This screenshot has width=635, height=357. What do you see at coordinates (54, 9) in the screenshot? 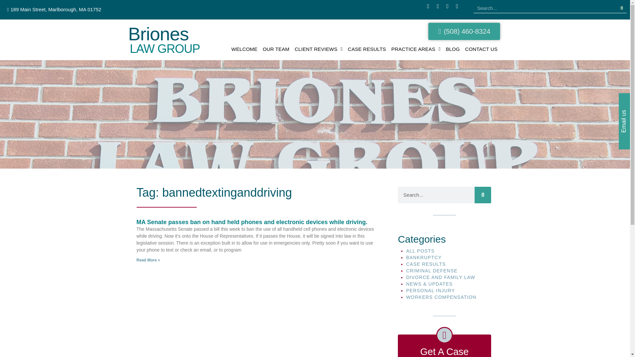
I see `189 Main Street, Marlborough, MA 01752` at bounding box center [54, 9].